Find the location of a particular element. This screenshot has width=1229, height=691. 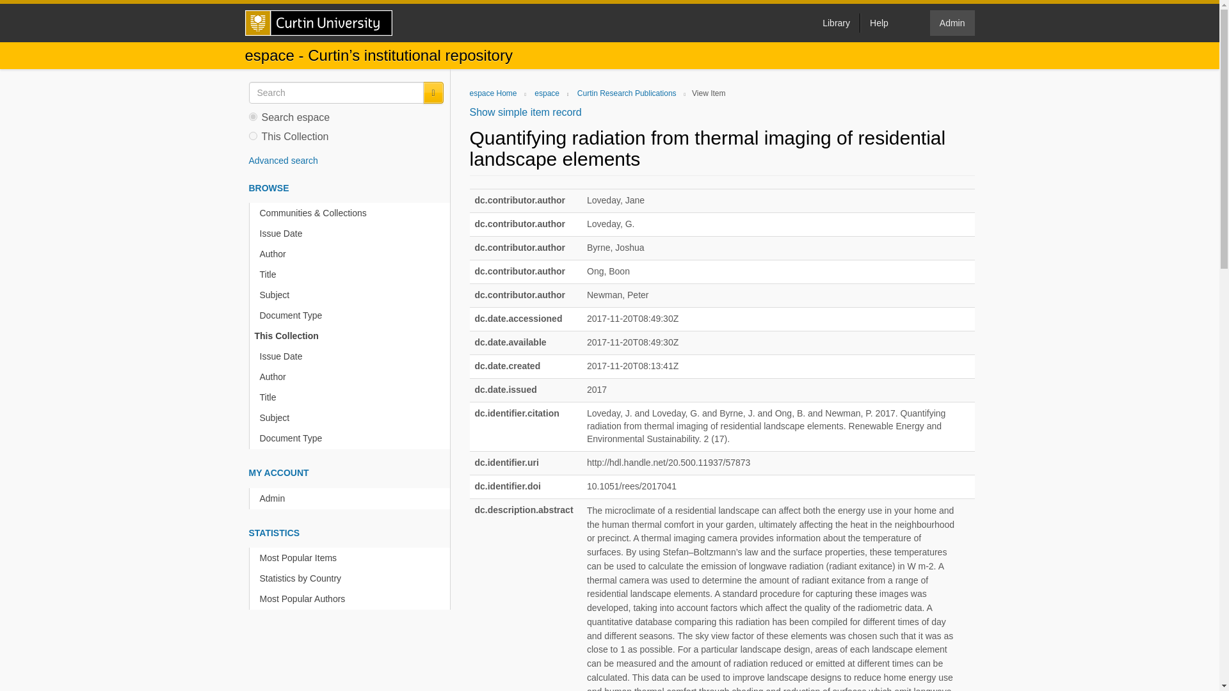

This Collection is located at coordinates (349, 336).